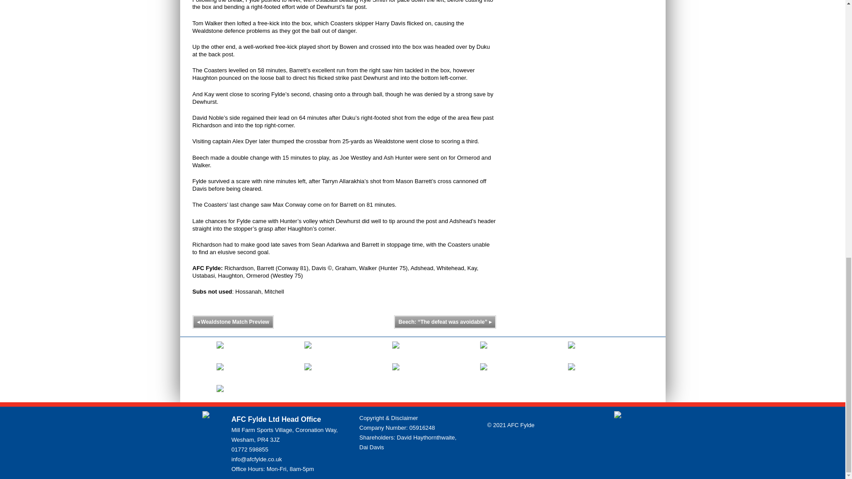  I want to click on Breck, so click(308, 373).